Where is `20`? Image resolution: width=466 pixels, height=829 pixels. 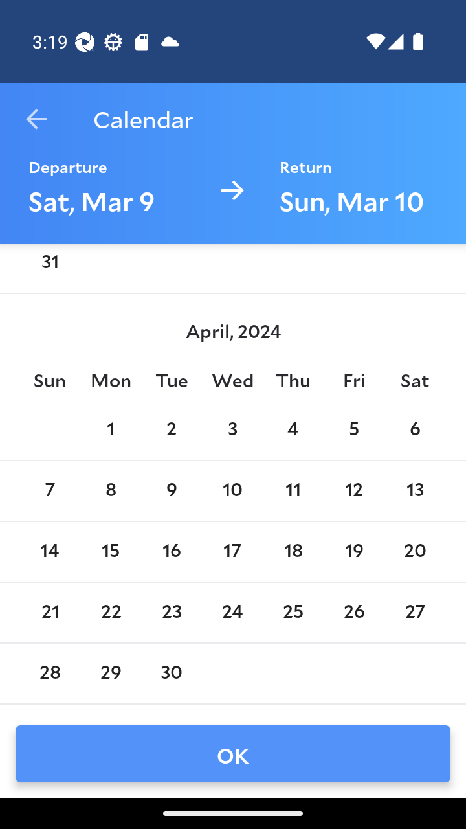
20 is located at coordinates (415, 552).